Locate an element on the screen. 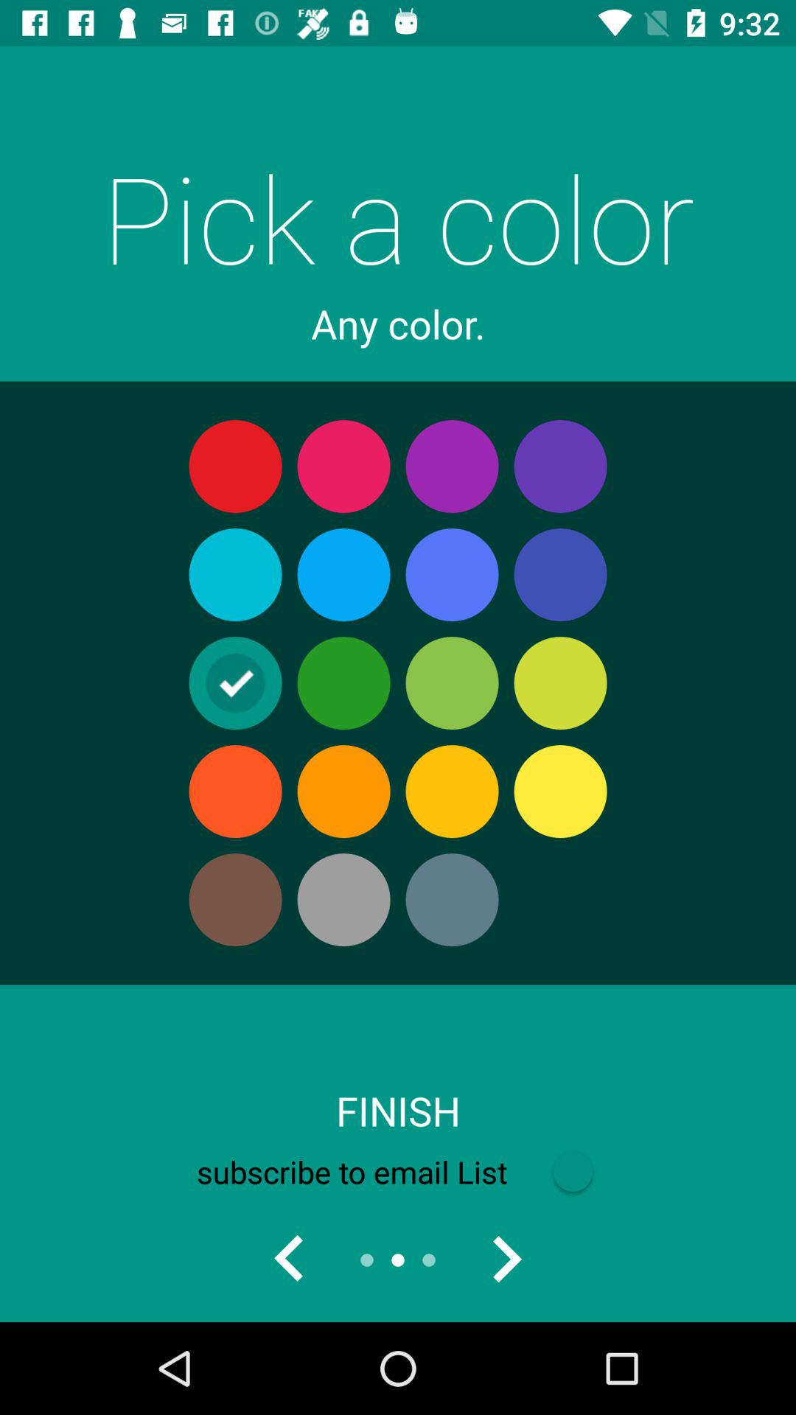  turn on subscribe to email is located at coordinates (397, 1172).